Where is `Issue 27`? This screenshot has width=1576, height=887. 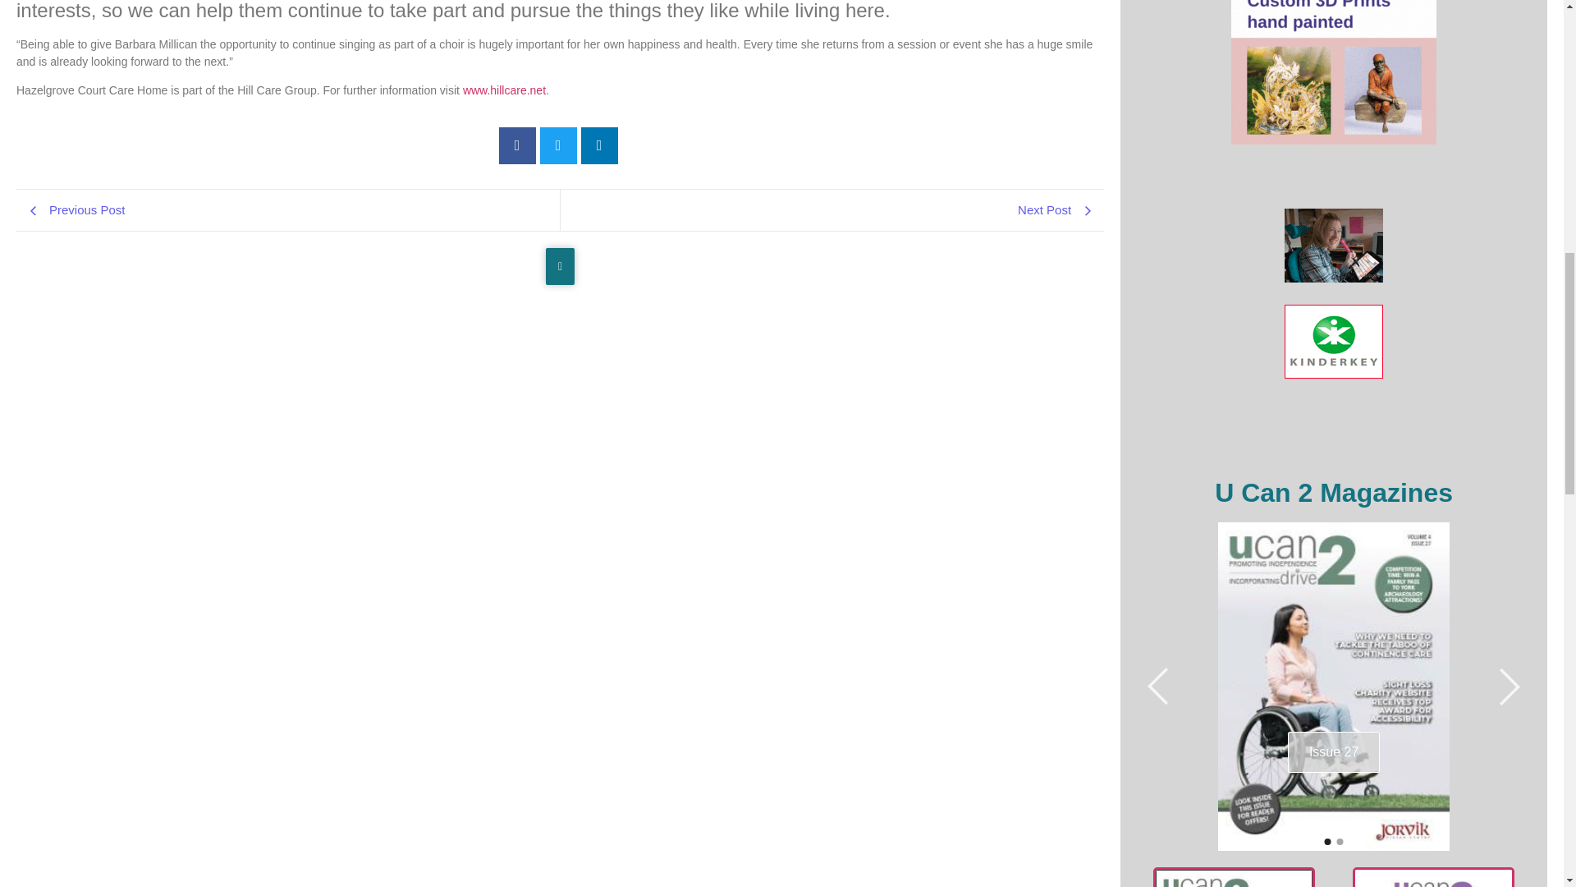 Issue 27 is located at coordinates (1333, 687).